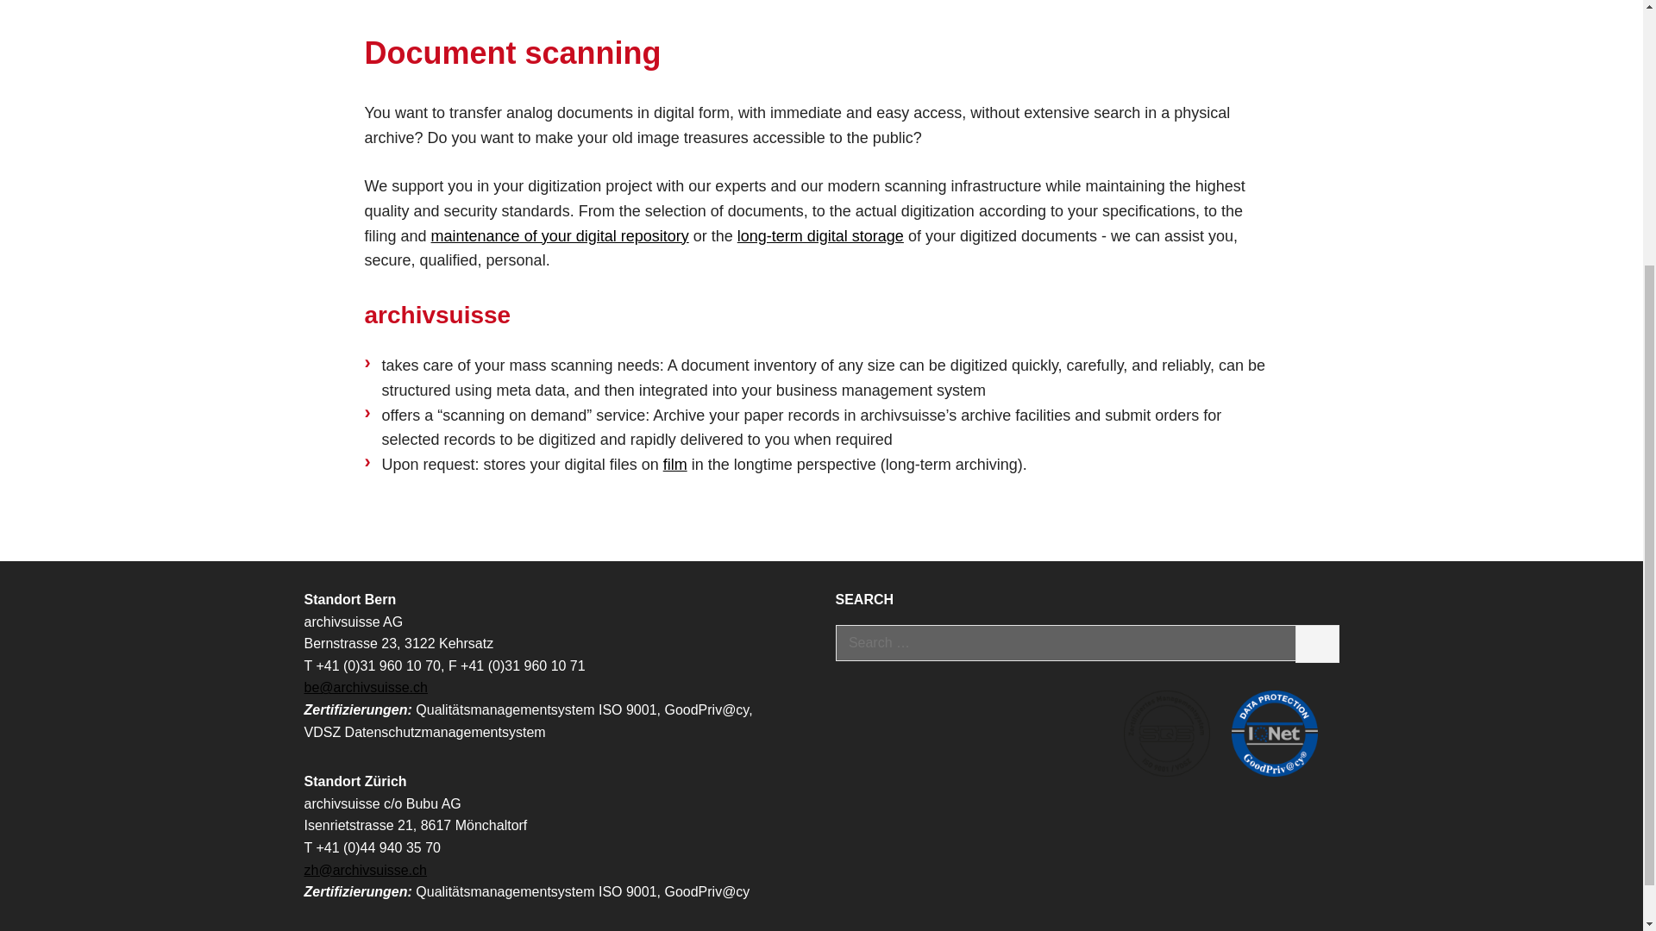 This screenshot has width=1656, height=931. Describe the element at coordinates (674, 464) in the screenshot. I see `film` at that location.